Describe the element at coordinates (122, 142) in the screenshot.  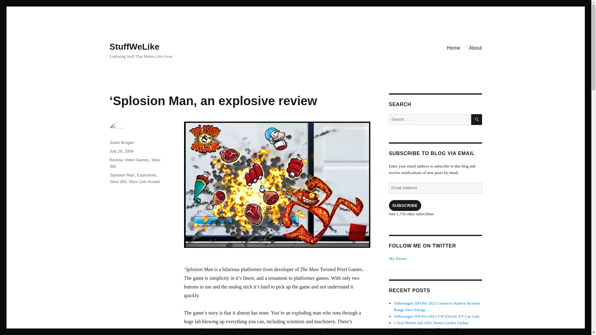
I see `Justin Brogan` at that location.